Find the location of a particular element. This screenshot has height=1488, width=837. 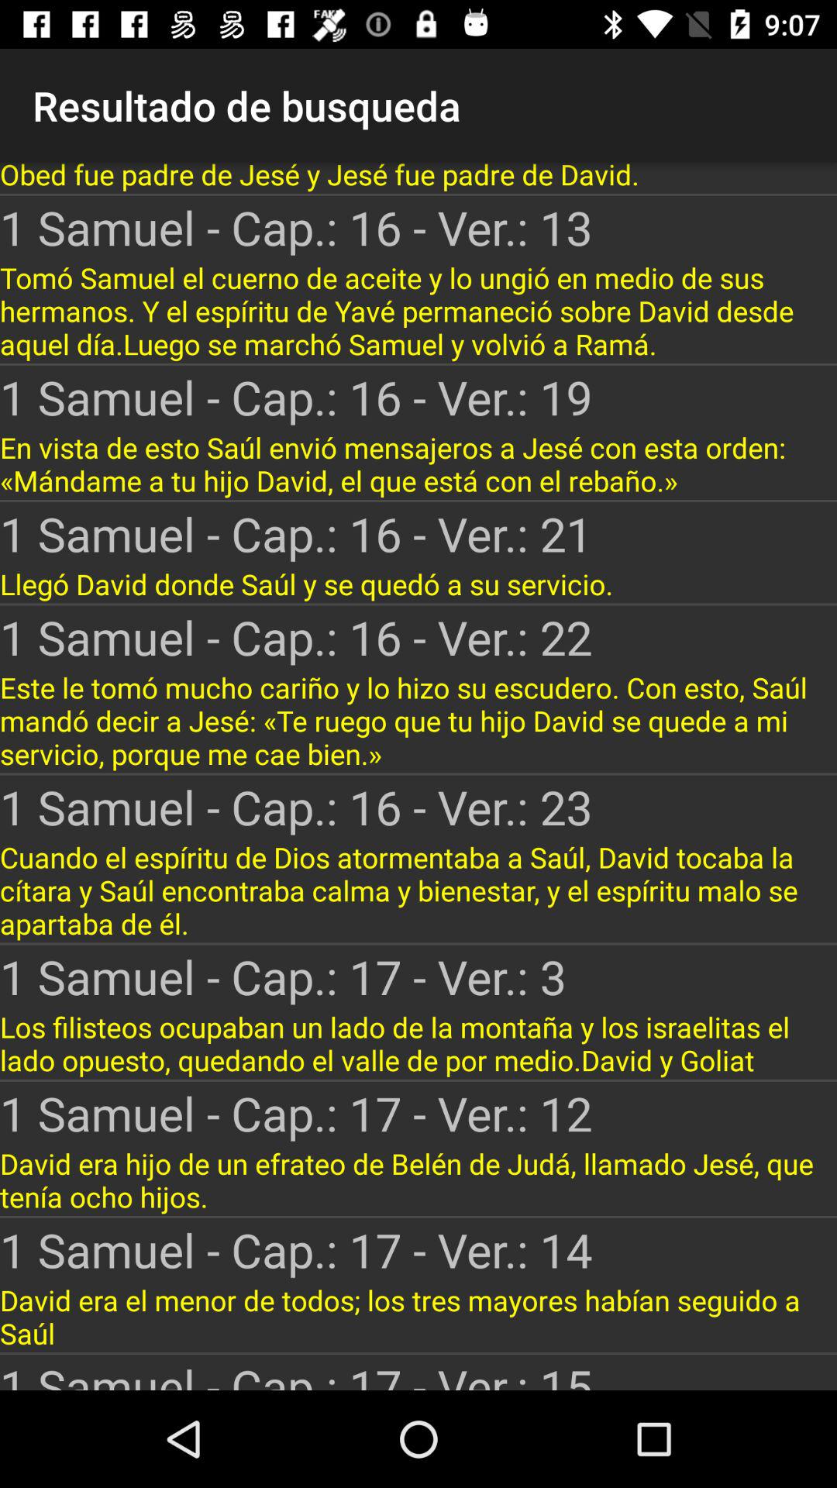

jump to the los filisteos ocupaban item is located at coordinates (418, 1043).